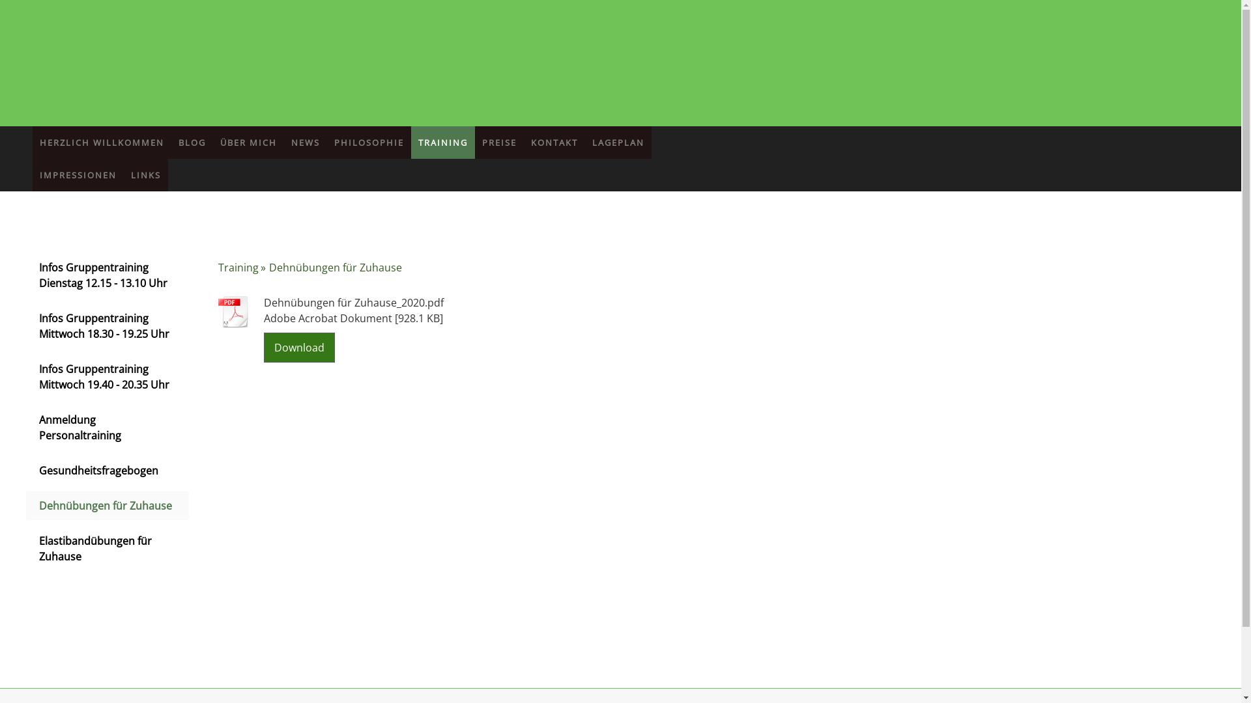 This screenshot has height=703, width=1251. What do you see at coordinates (108, 275) in the screenshot?
I see `Infos Gruppentraining Dienstag 12.15 - 13.10 Uhr` at bounding box center [108, 275].